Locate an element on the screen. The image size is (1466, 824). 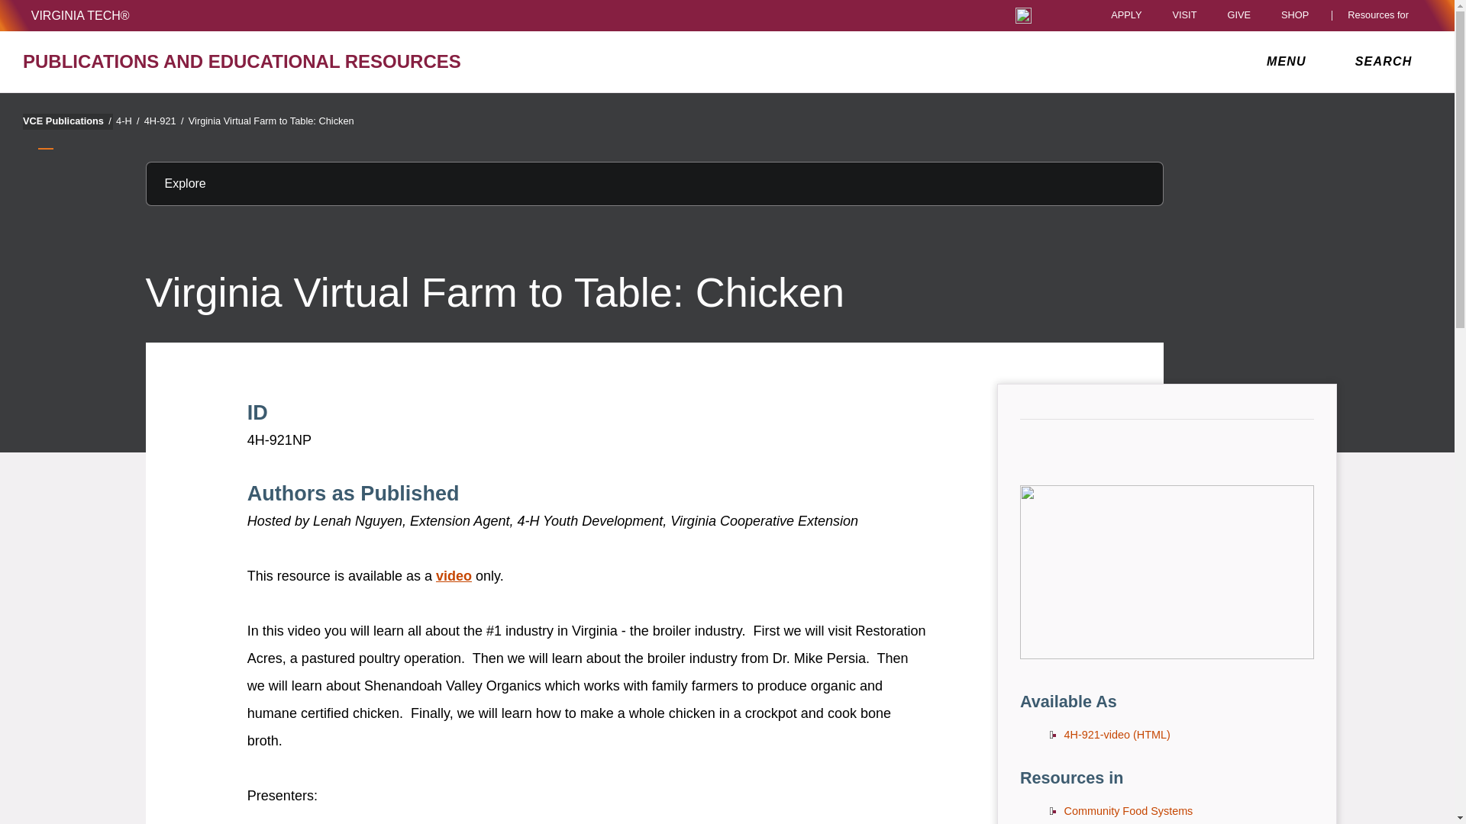
APPLY is located at coordinates (1126, 15).